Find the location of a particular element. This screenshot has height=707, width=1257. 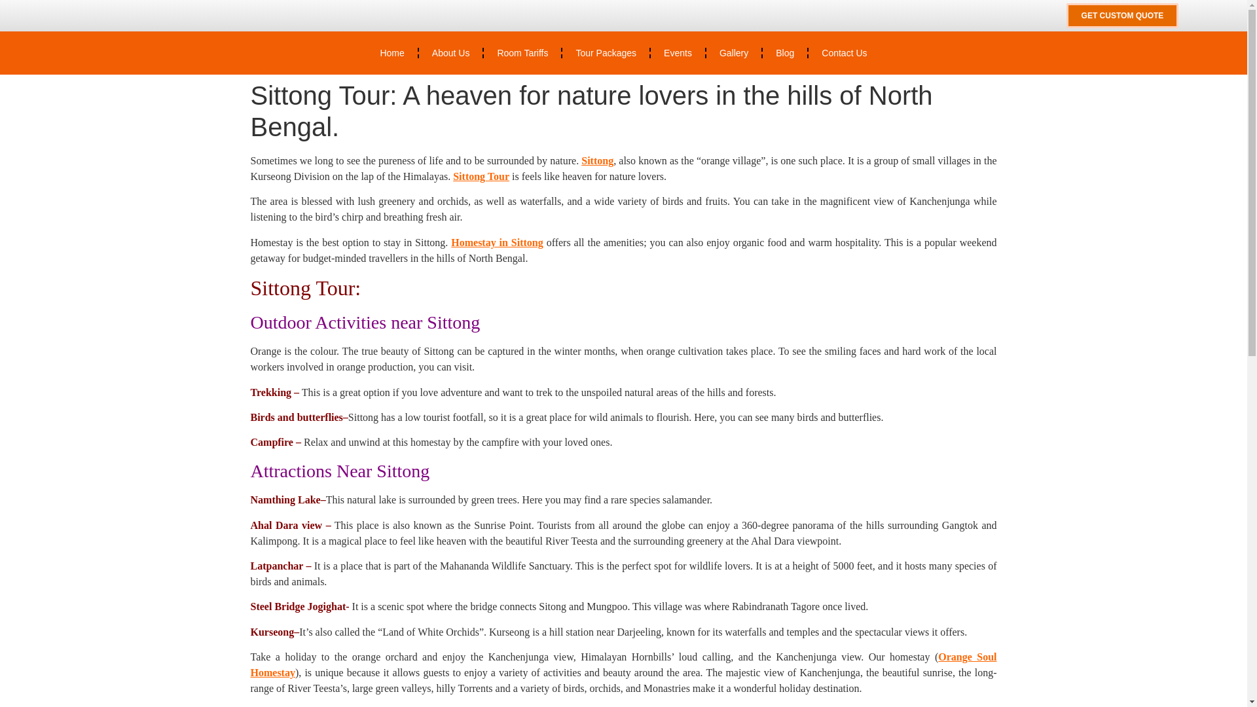

Gallery is located at coordinates (734, 52).